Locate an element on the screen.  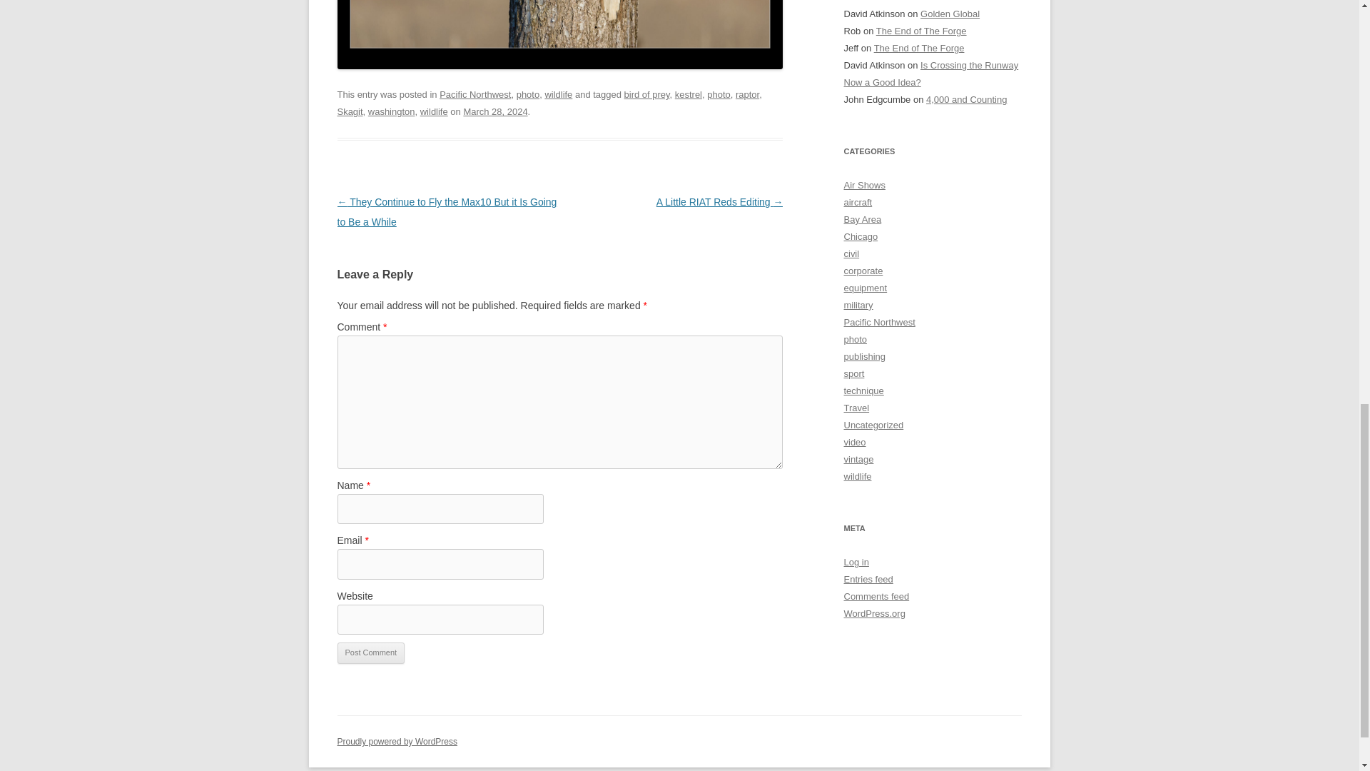
bird of prey is located at coordinates (646, 94).